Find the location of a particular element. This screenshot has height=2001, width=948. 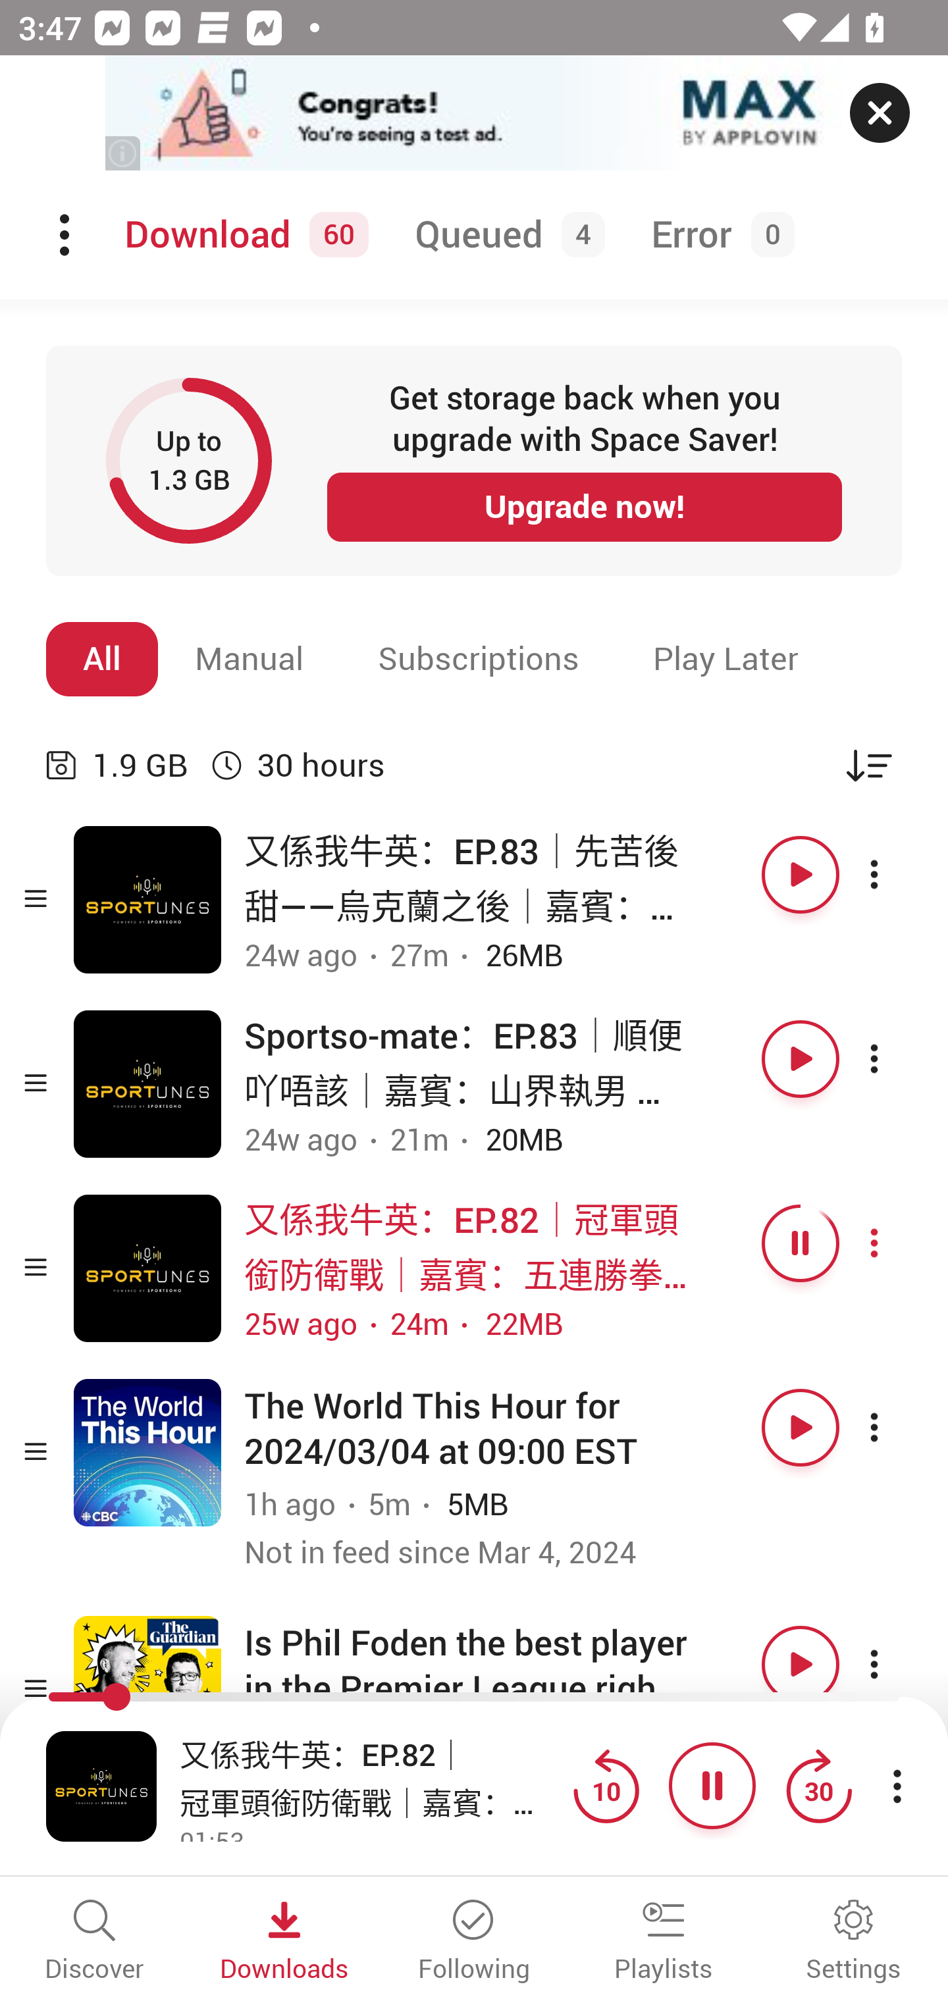

More options is located at coordinates (897, 1060).